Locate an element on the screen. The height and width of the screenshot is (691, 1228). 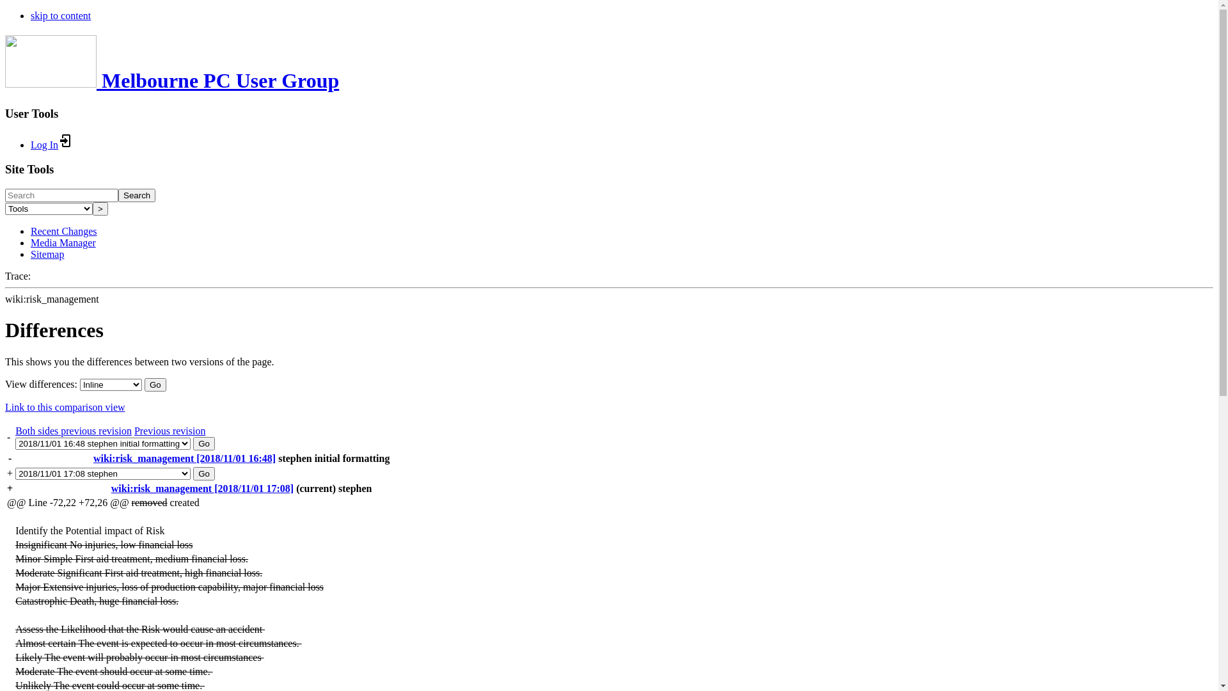
Go is located at coordinates (204, 444).